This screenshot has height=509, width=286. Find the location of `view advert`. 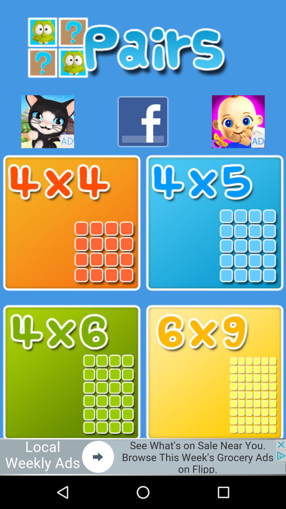

view advert is located at coordinates (48, 121).